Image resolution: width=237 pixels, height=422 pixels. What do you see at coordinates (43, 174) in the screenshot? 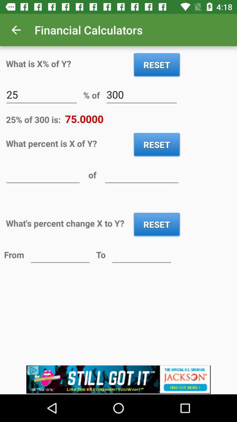
I see `value` at bounding box center [43, 174].